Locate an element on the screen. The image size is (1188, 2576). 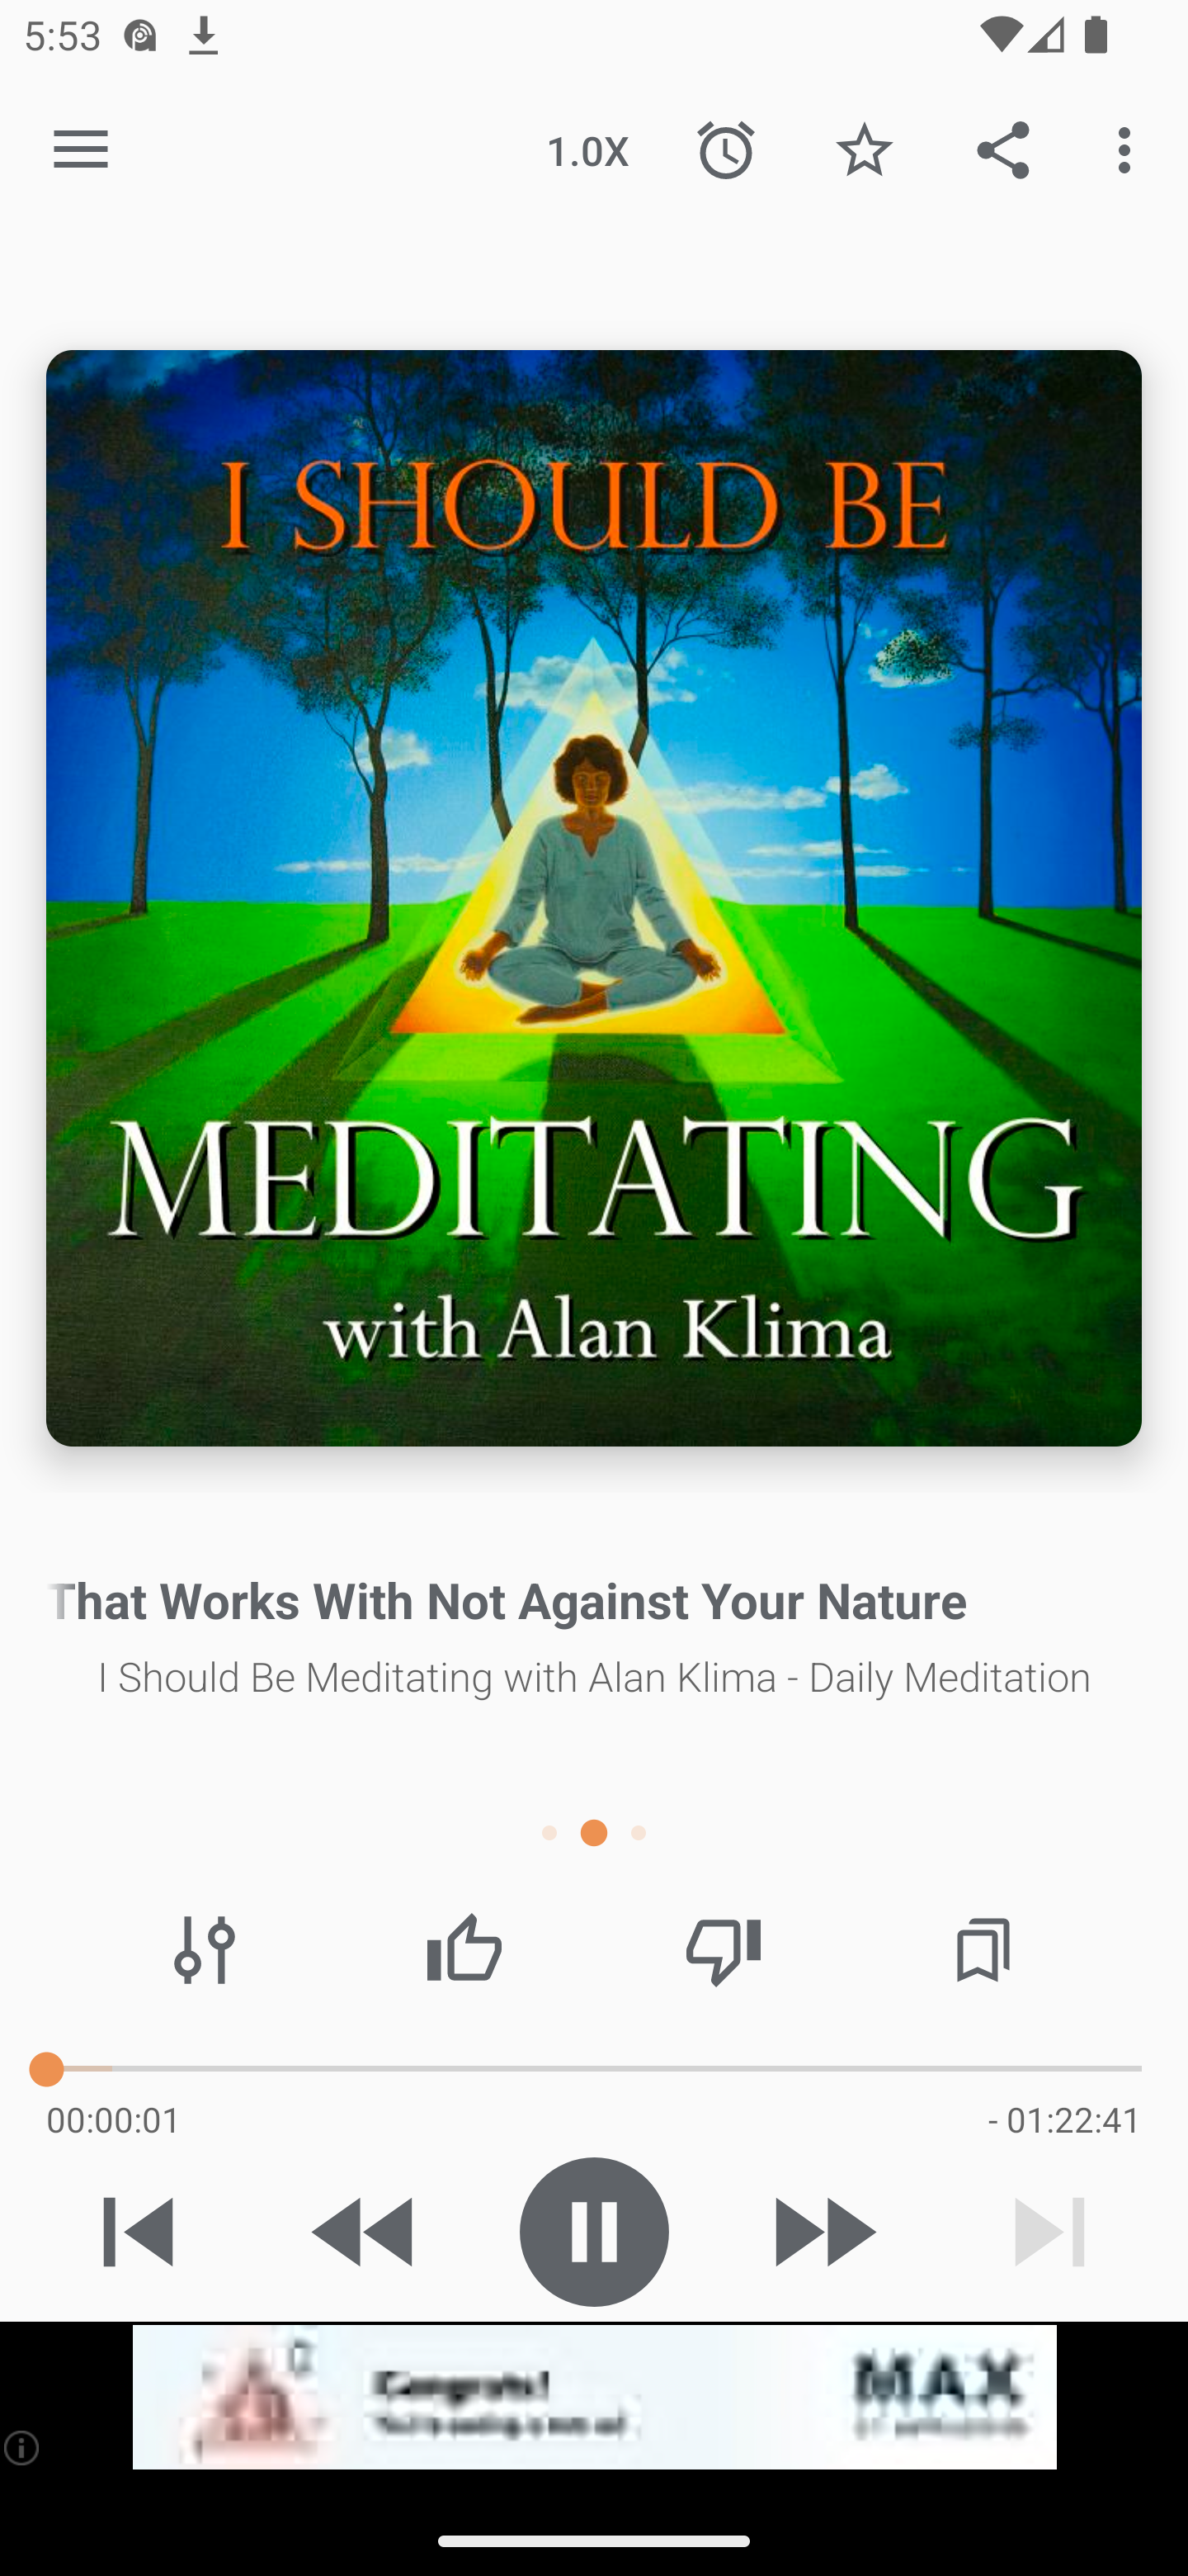
Previous track is located at coordinates (139, 2232).